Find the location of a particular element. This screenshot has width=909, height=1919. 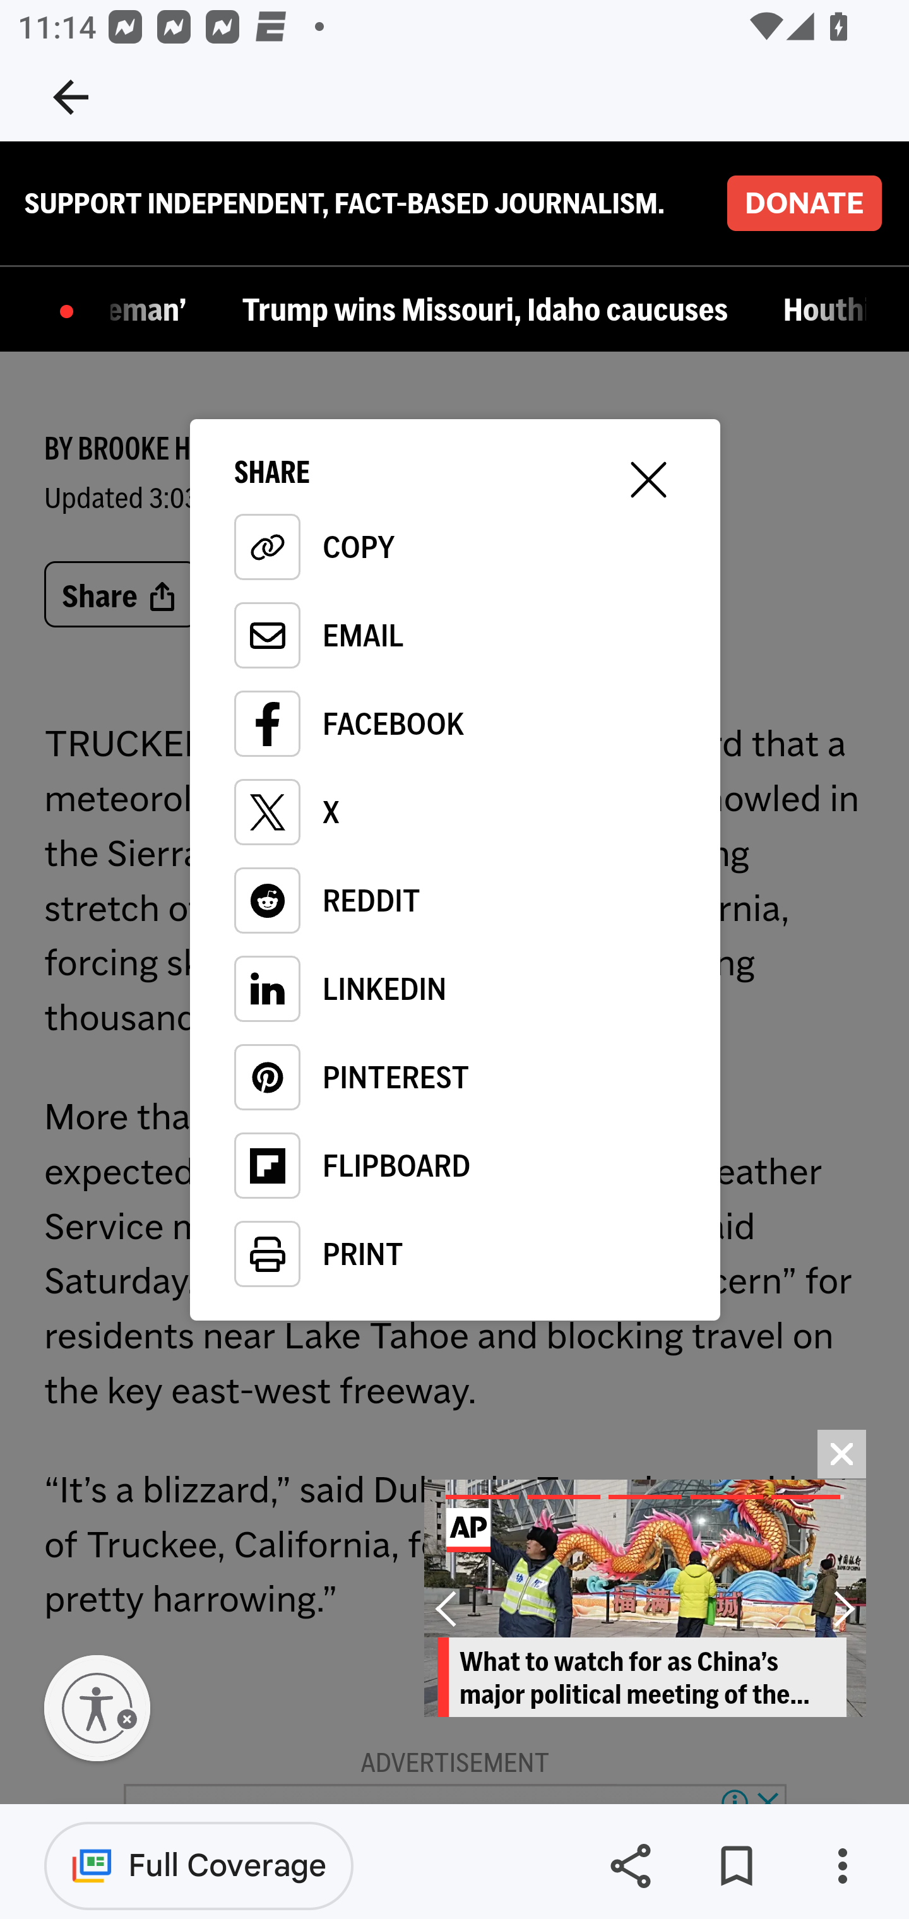

Share is located at coordinates (630, 1866).